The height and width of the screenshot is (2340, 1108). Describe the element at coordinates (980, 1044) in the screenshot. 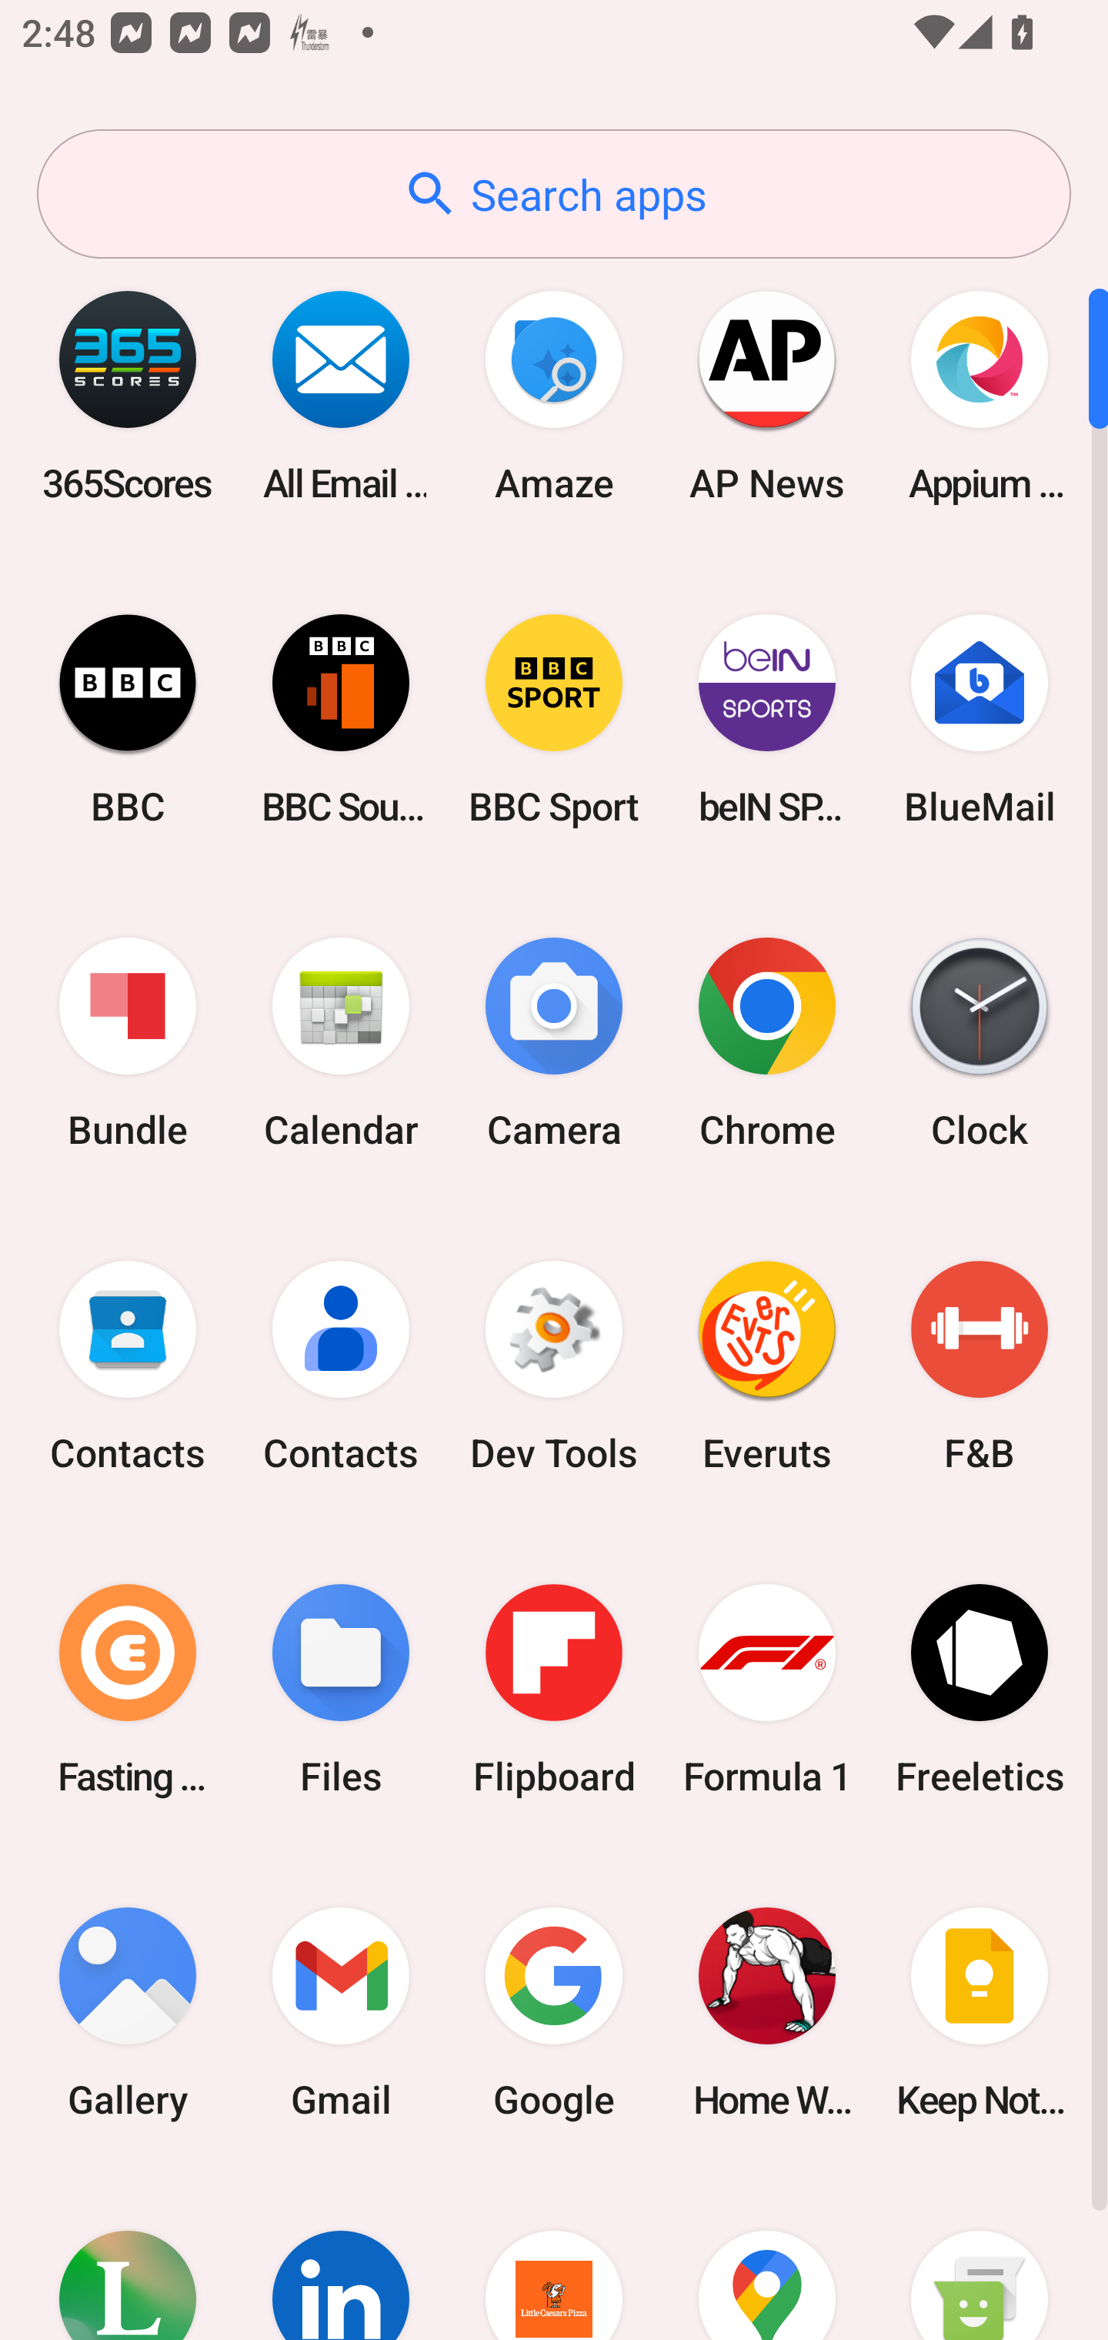

I see `Clock` at that location.